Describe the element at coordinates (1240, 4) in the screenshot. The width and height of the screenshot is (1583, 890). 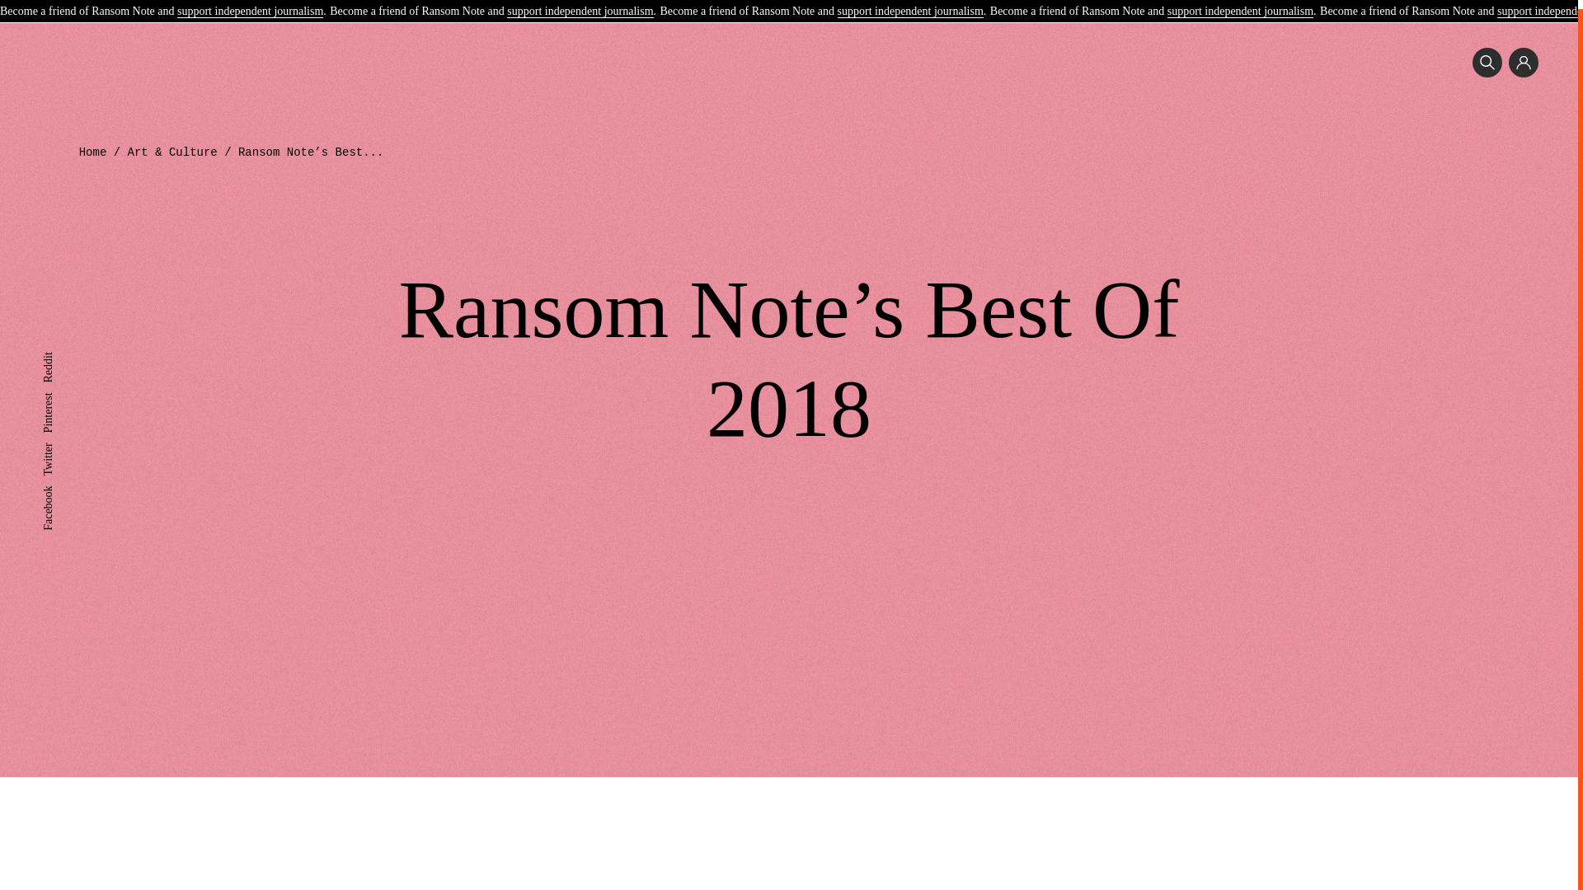
I see `support independent journalism` at that location.